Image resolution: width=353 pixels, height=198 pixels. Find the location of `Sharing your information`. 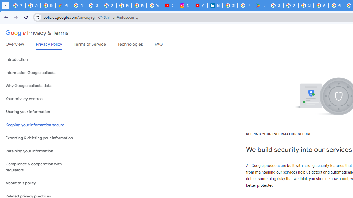

Sharing your information is located at coordinates (42, 112).